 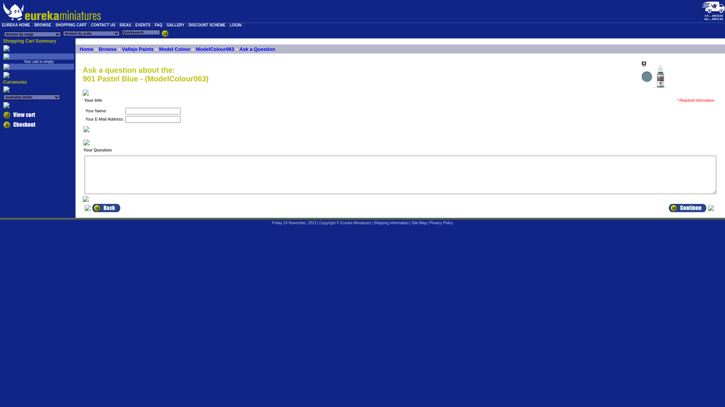 What do you see at coordinates (419, 223) in the screenshot?
I see `Site Map` at bounding box center [419, 223].